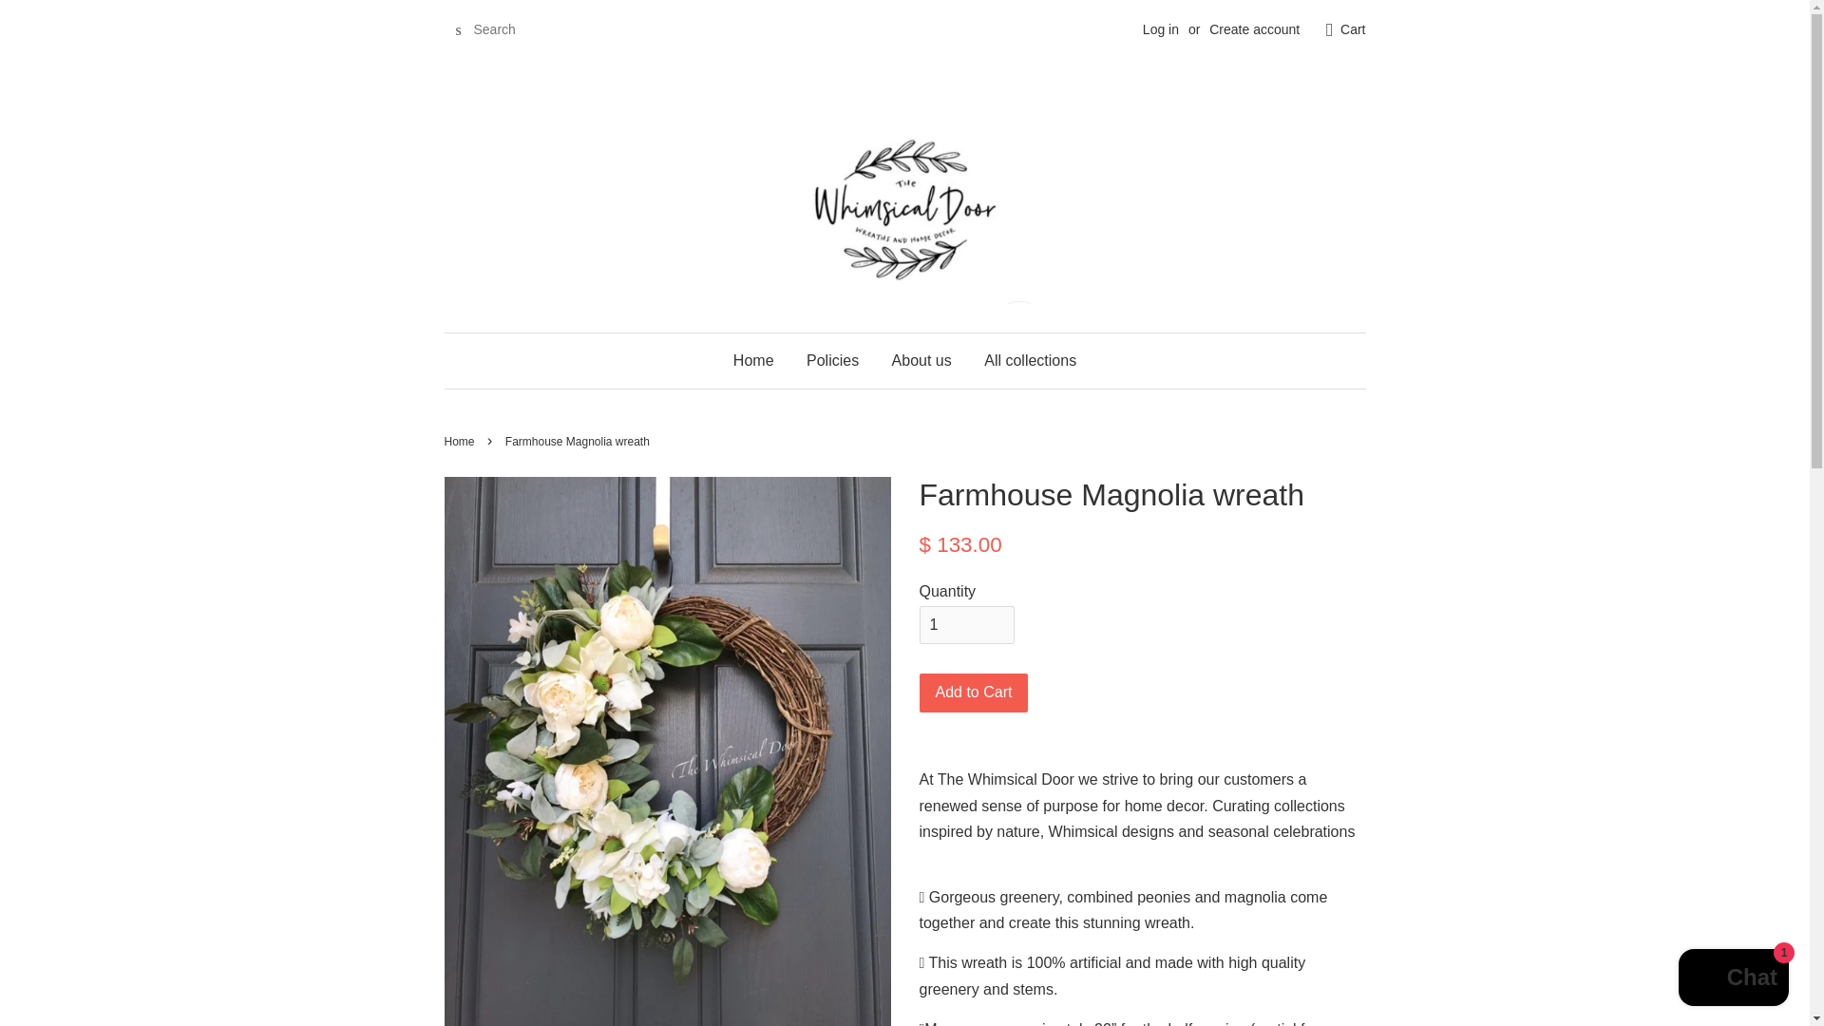  I want to click on Back to the frontpage, so click(462, 441).